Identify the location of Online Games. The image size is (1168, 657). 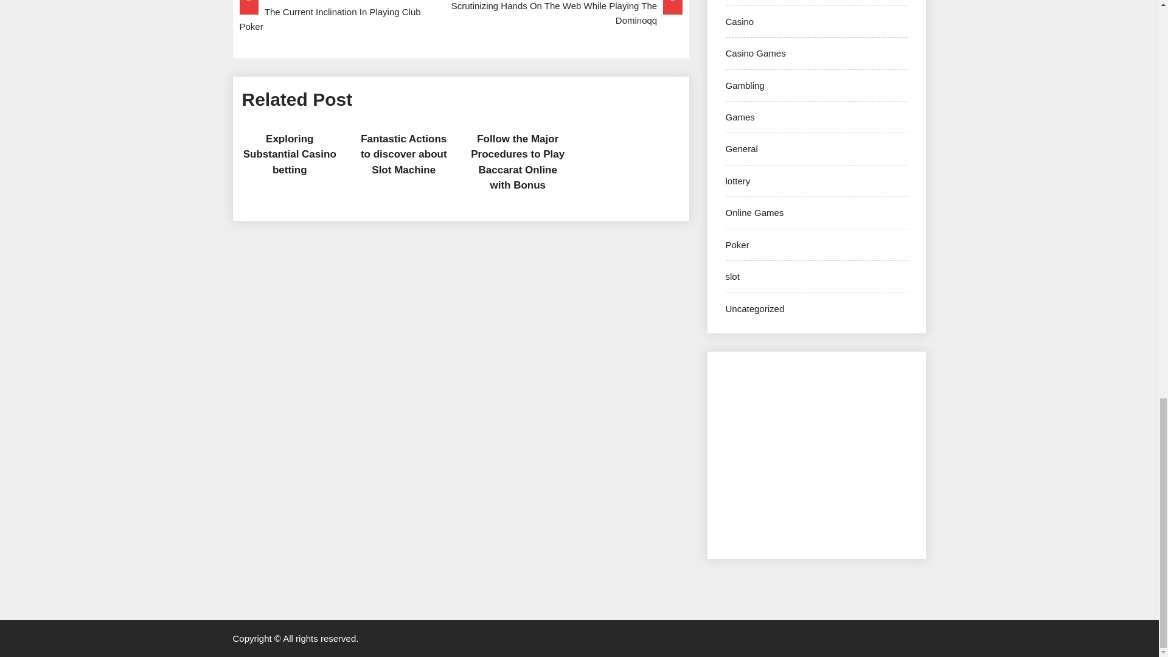
(754, 212).